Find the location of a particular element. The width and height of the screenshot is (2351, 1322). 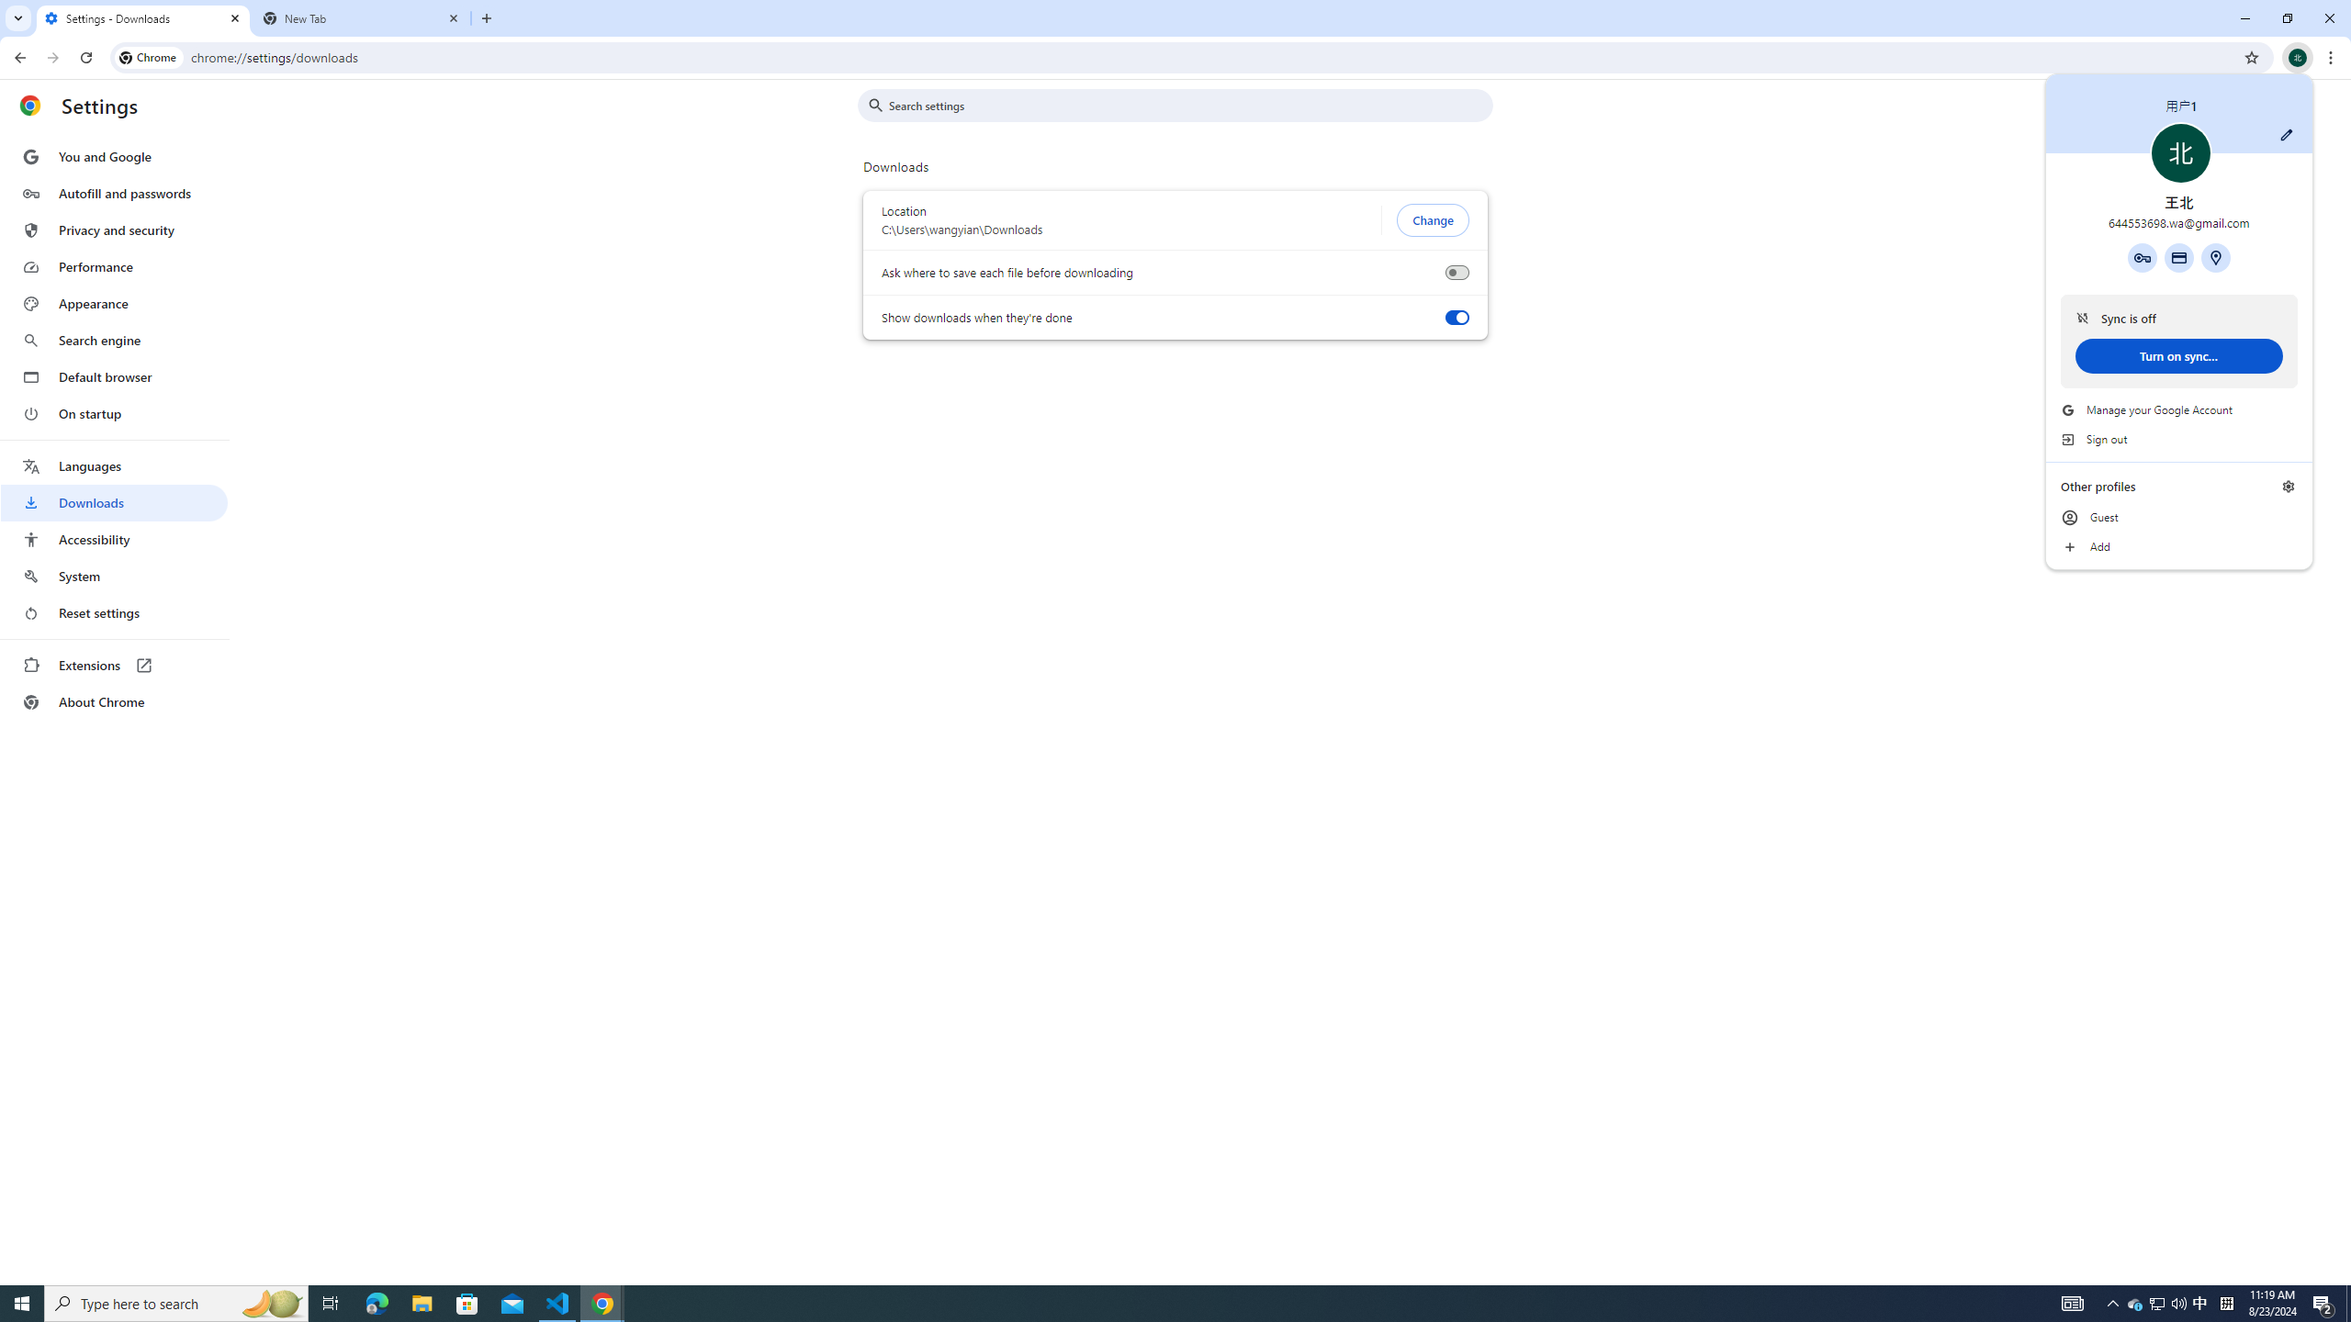

Manage your Google Account is located at coordinates (2179, 409).